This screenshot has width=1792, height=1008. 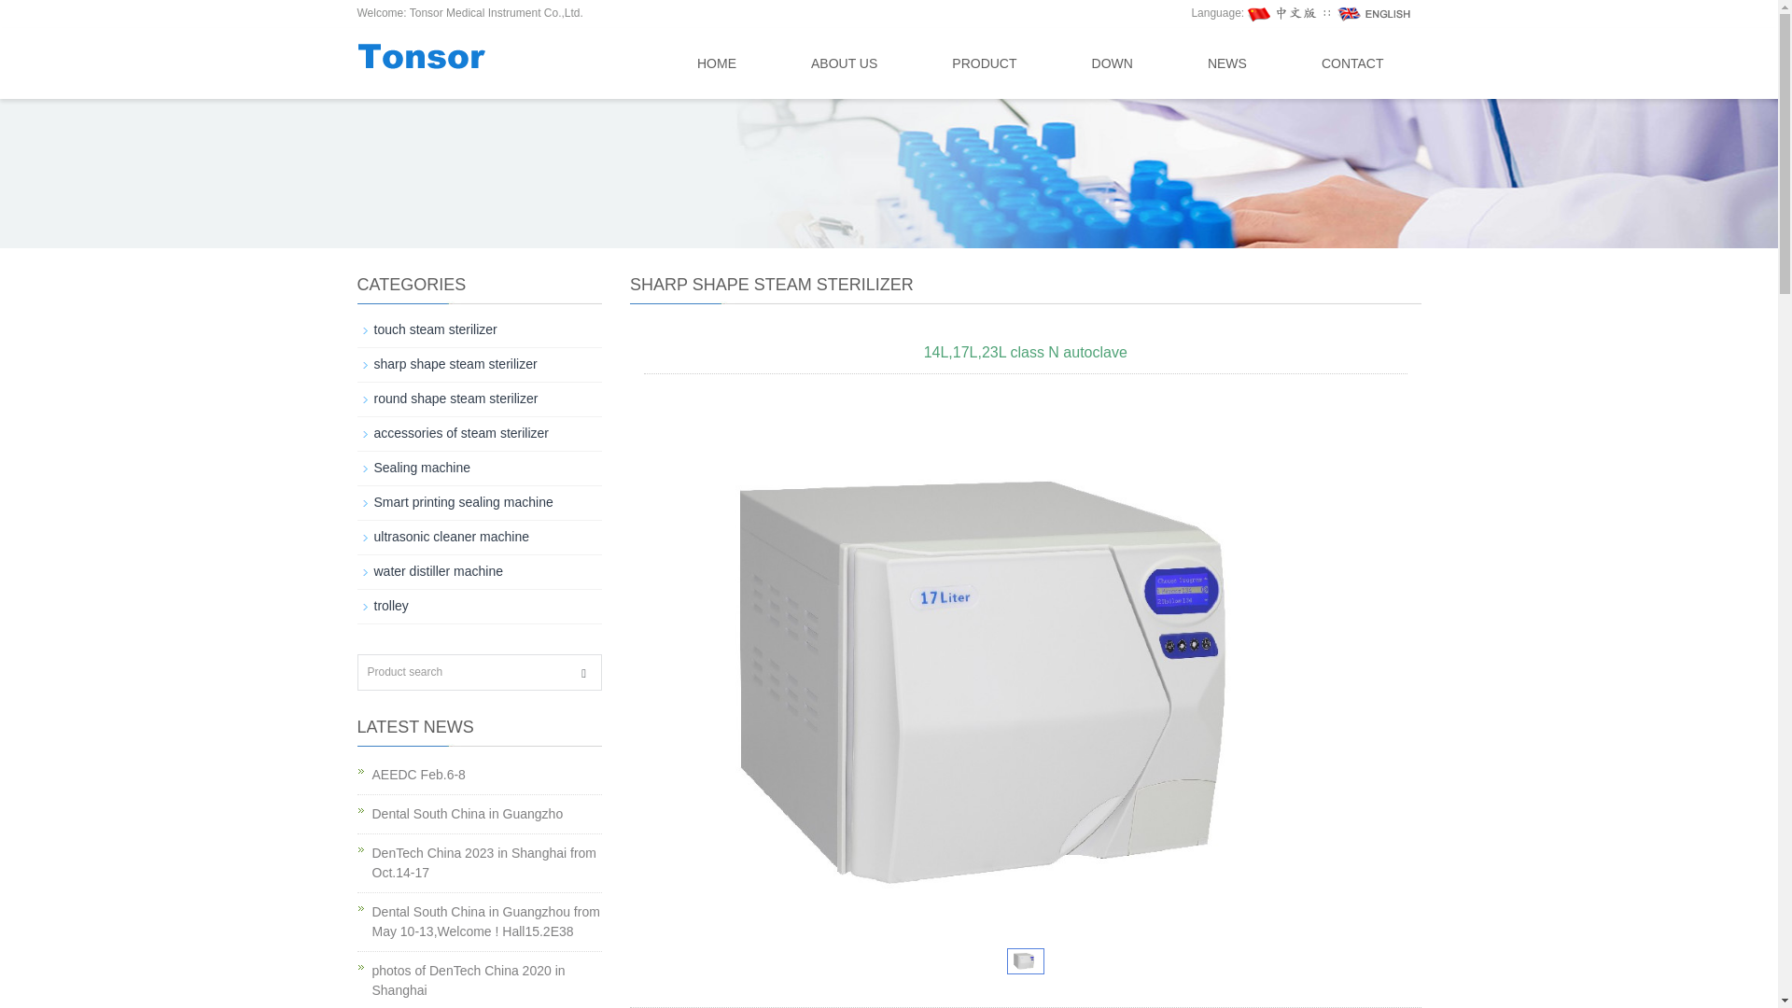 I want to click on ultrasonic cleaner machine, so click(x=450, y=537).